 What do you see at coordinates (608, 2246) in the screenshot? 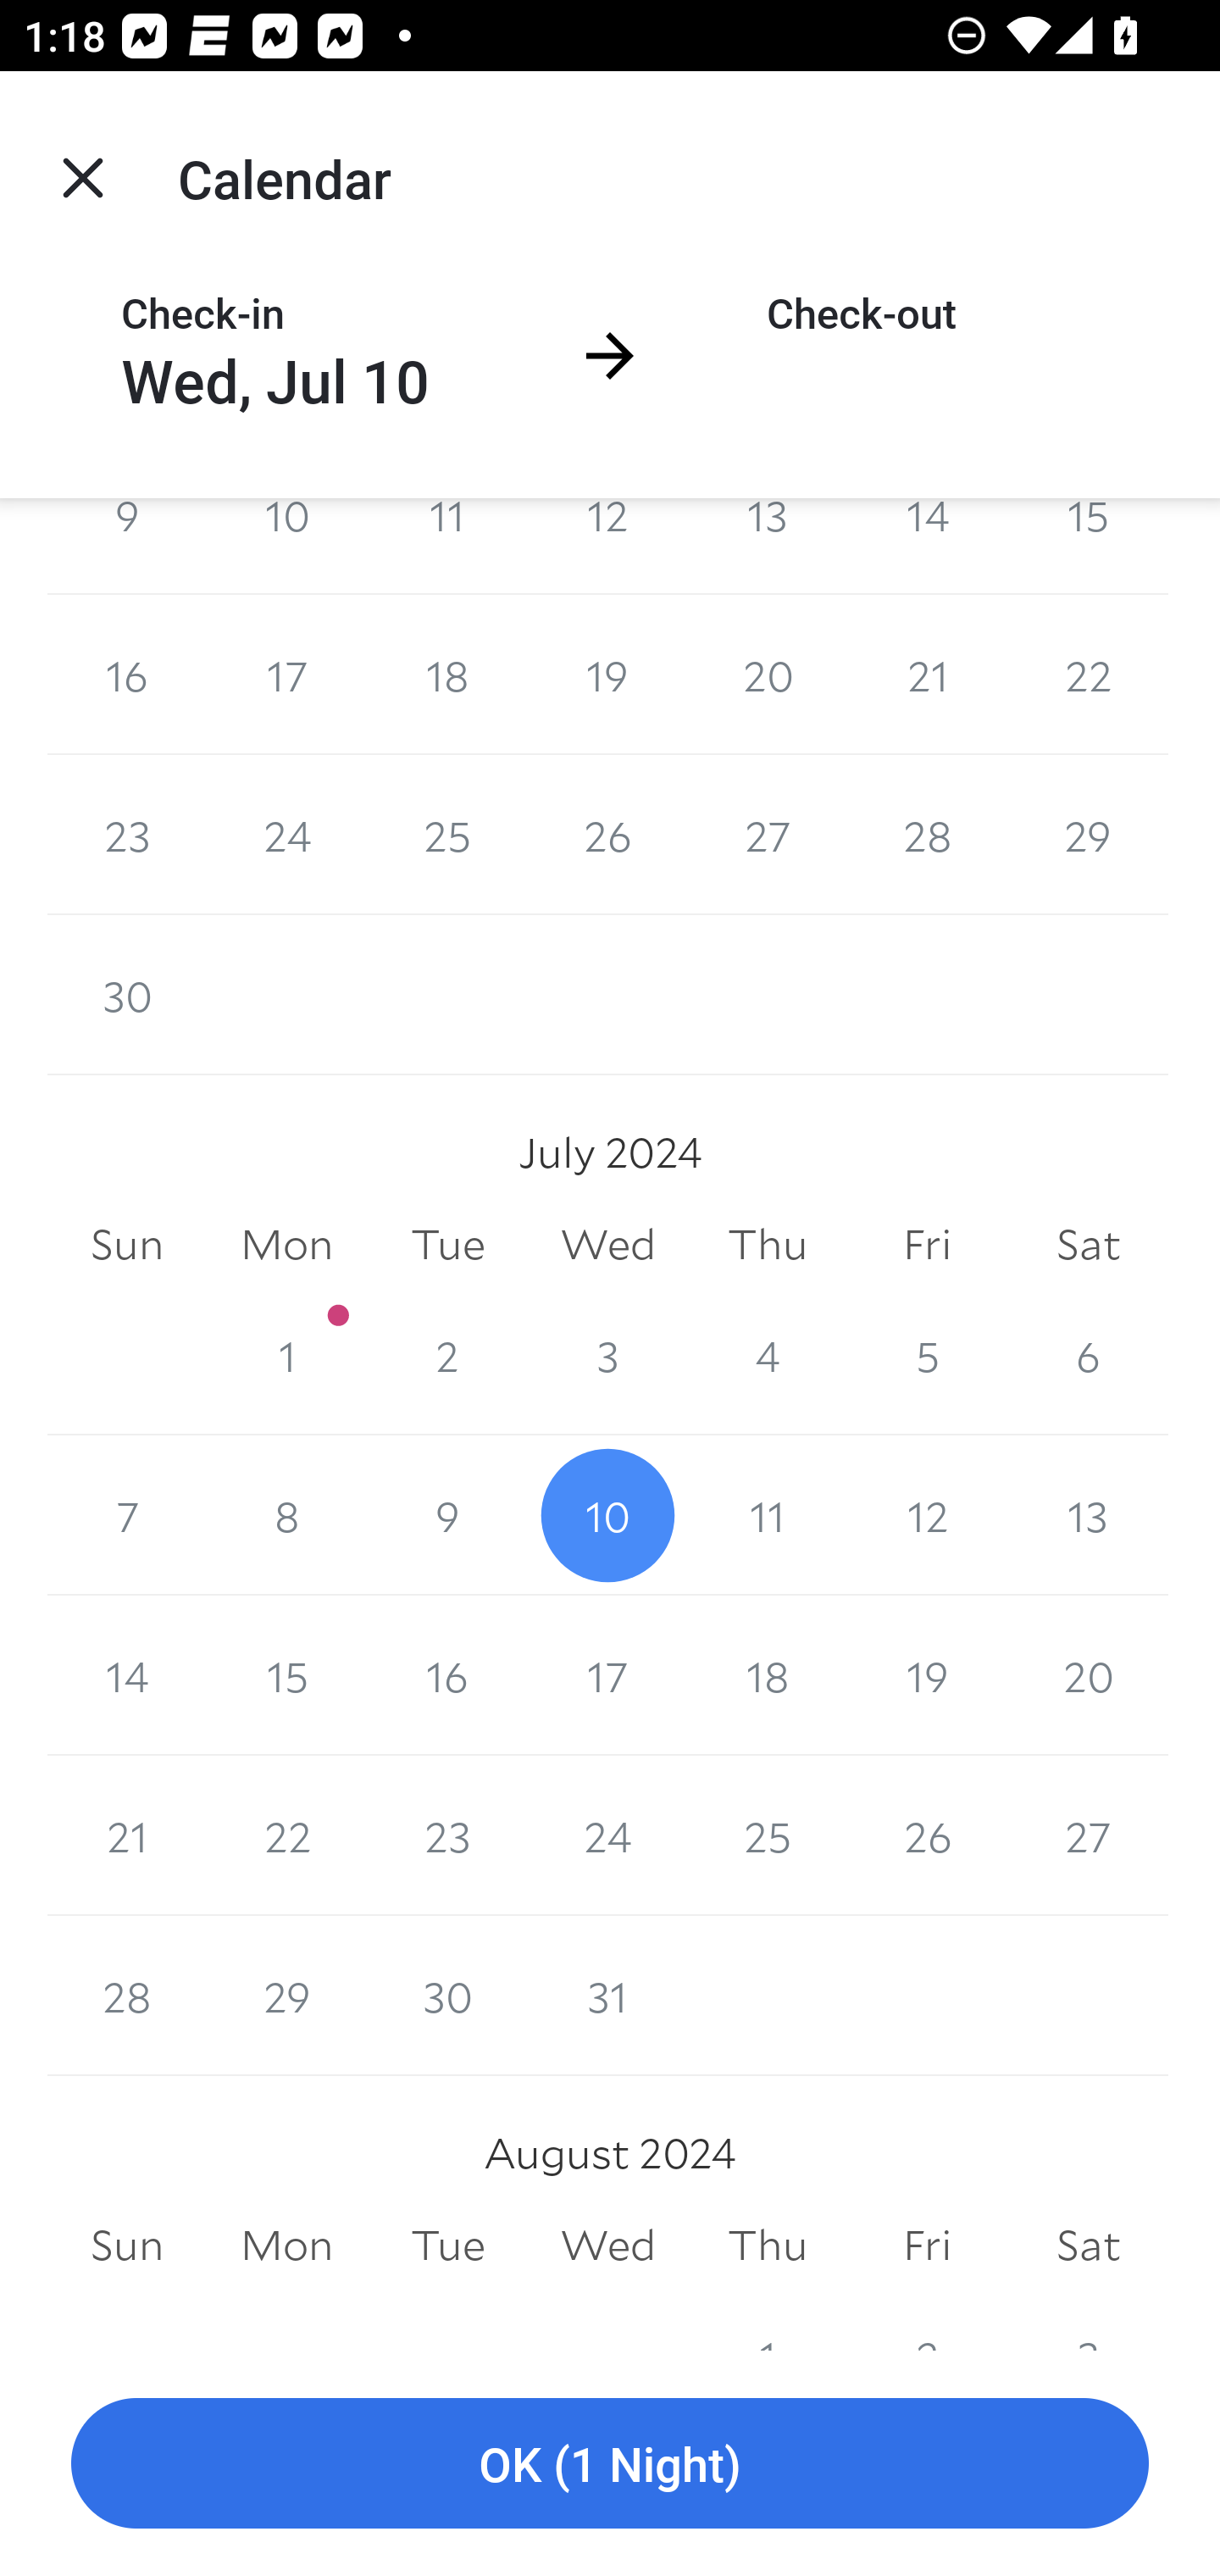
I see `Wed` at bounding box center [608, 2246].